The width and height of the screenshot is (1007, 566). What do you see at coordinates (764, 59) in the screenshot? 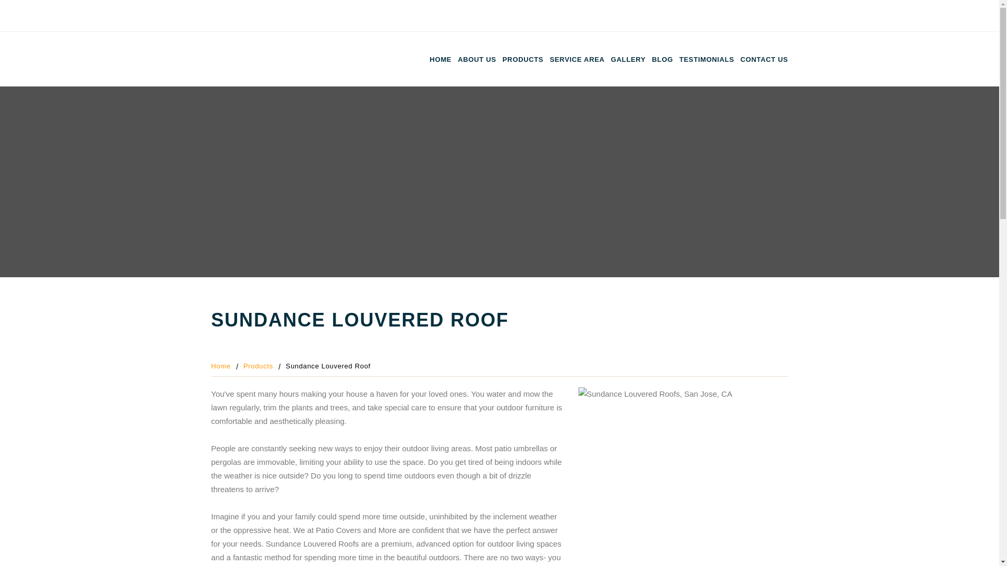
I see `CONTACT US` at bounding box center [764, 59].